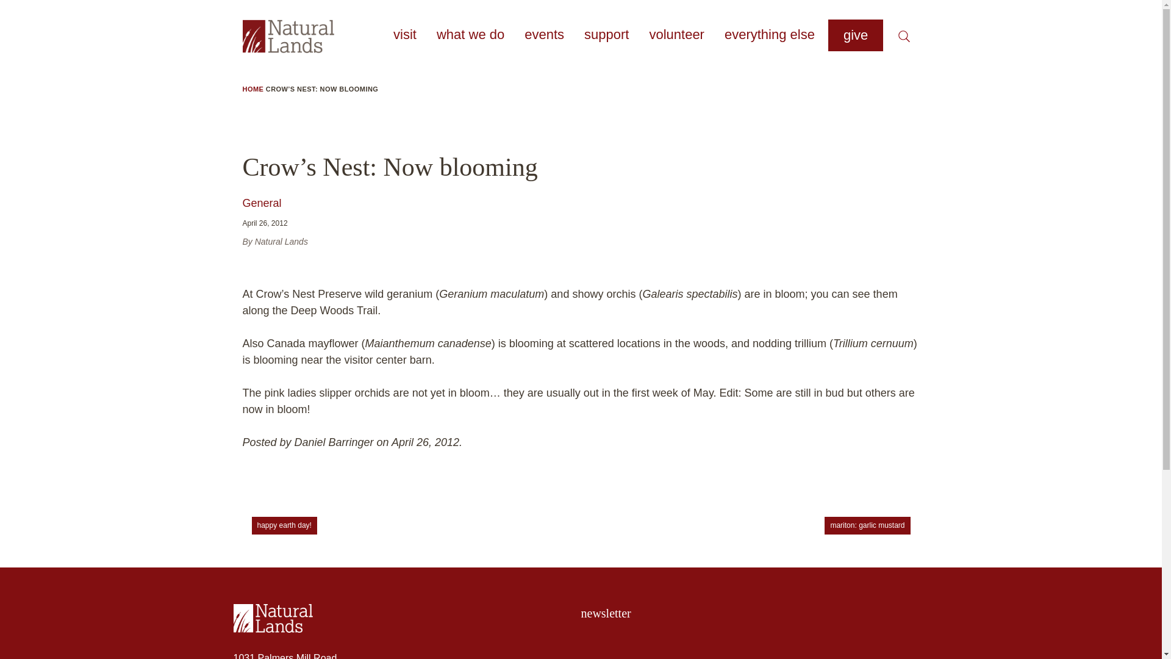  I want to click on support, so click(606, 34).